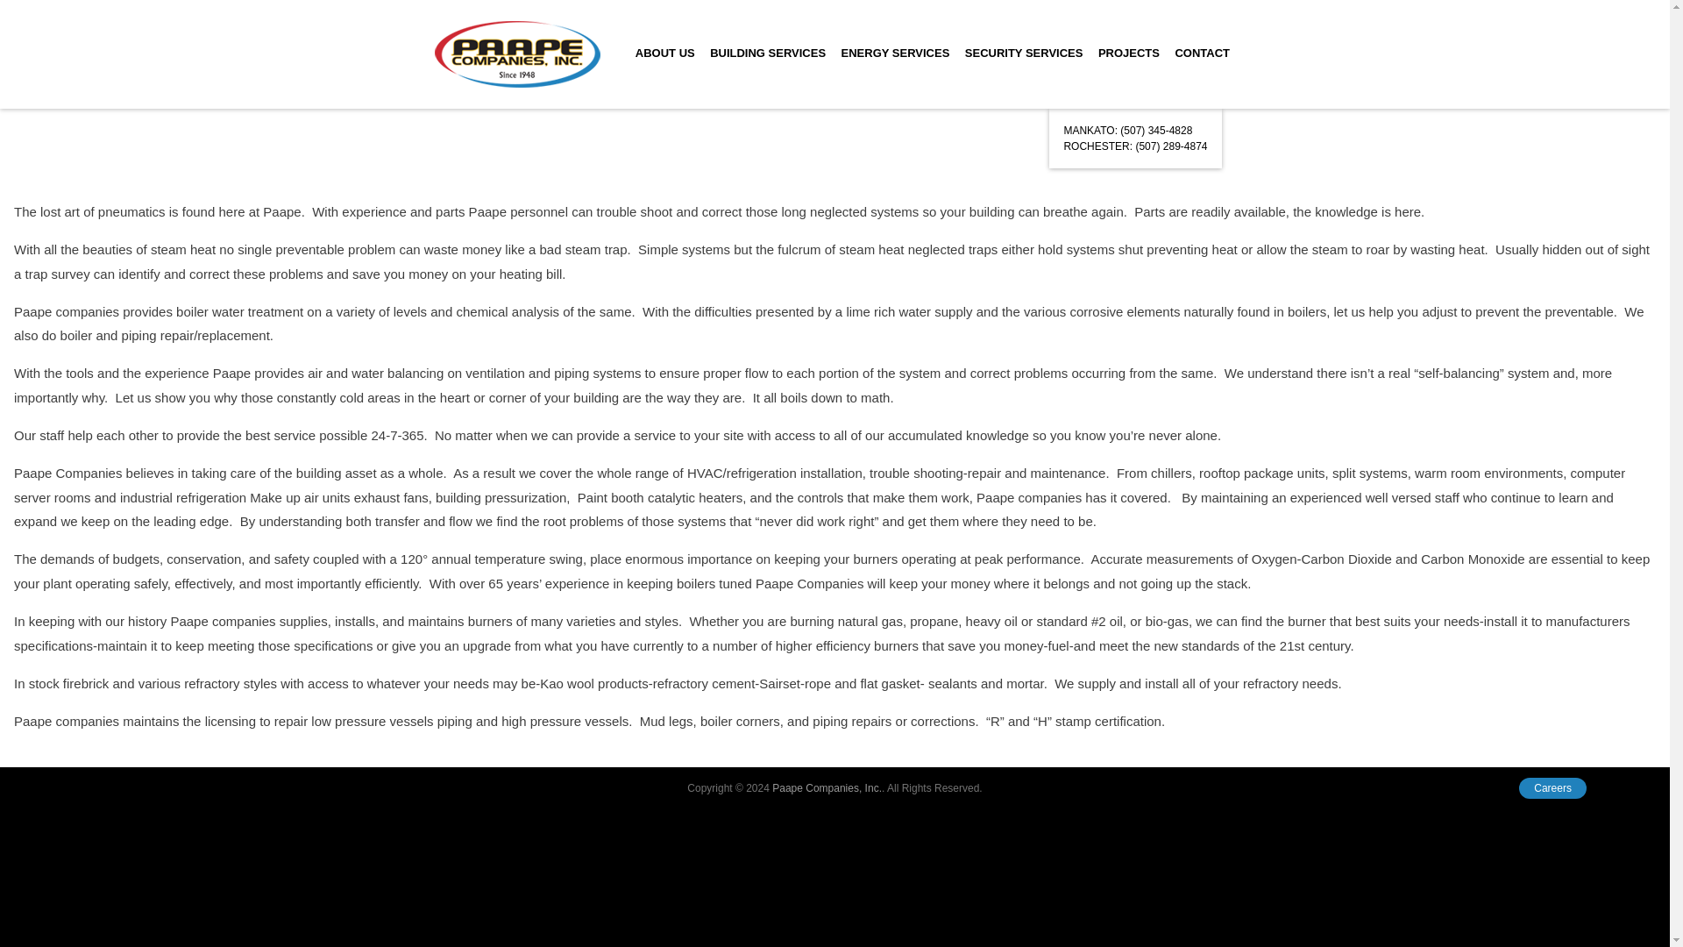 Image resolution: width=1683 pixels, height=947 pixels. I want to click on CONTACT, so click(1203, 53).